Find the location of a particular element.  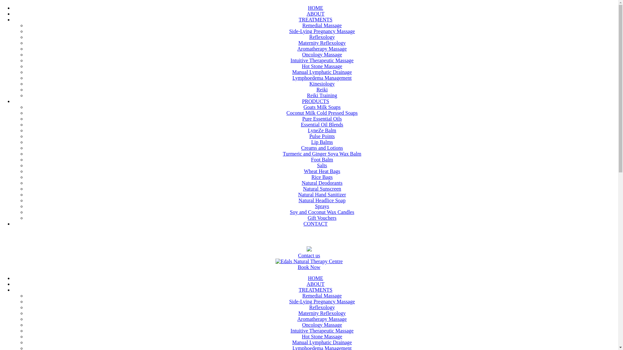

Hot Stone Massage is located at coordinates (322, 336).